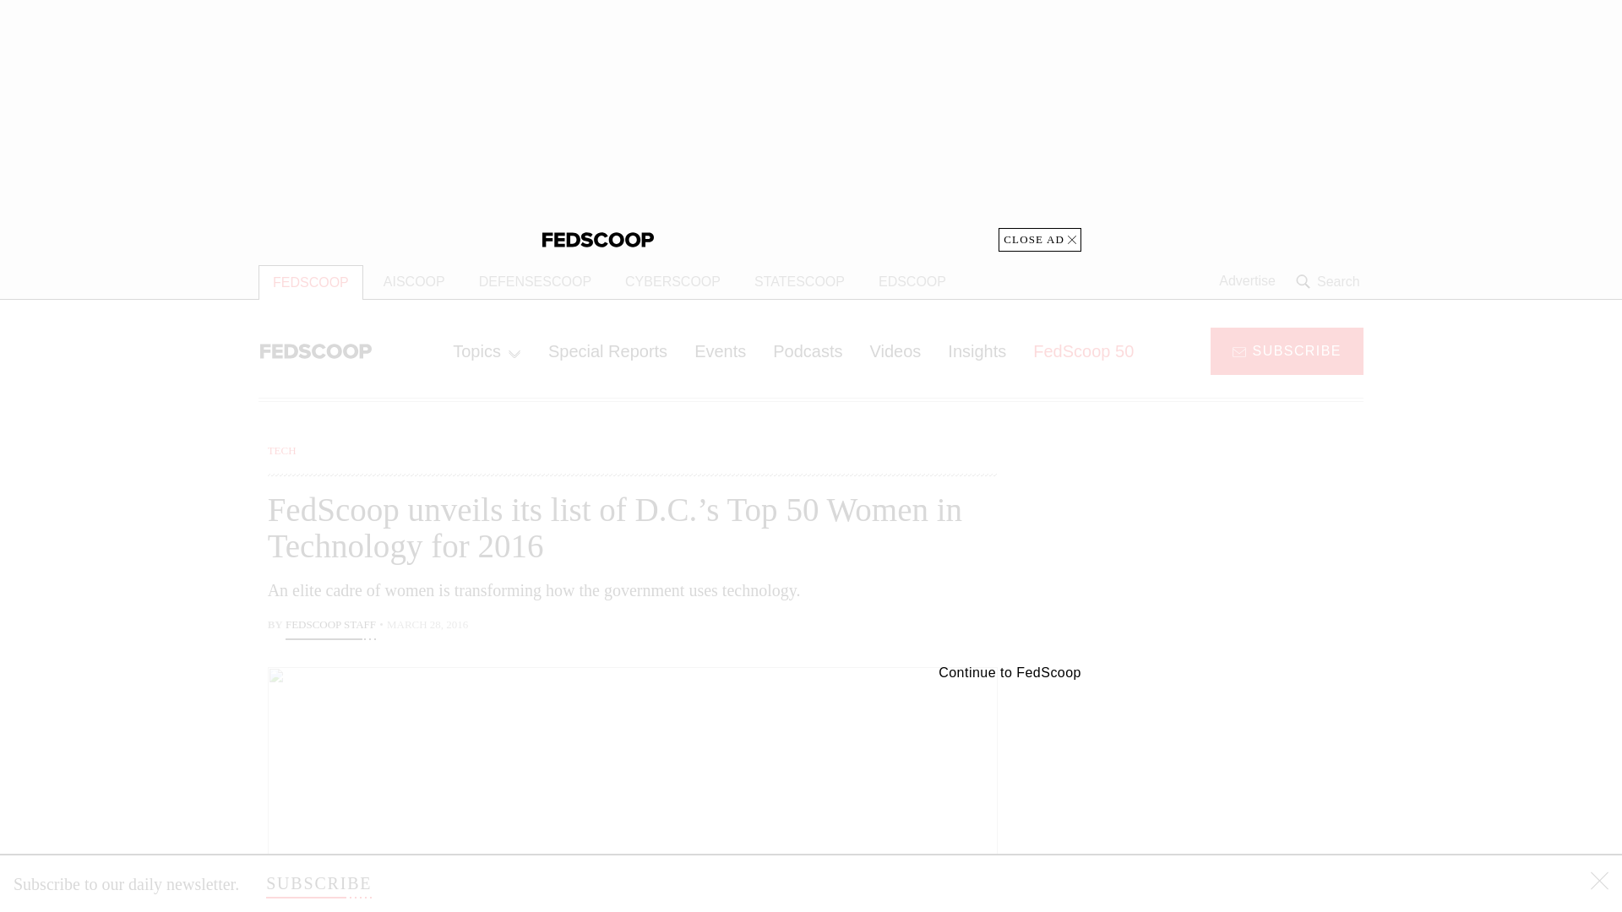 The height and width of the screenshot is (912, 1622). Describe the element at coordinates (282, 450) in the screenshot. I see `TECH` at that location.